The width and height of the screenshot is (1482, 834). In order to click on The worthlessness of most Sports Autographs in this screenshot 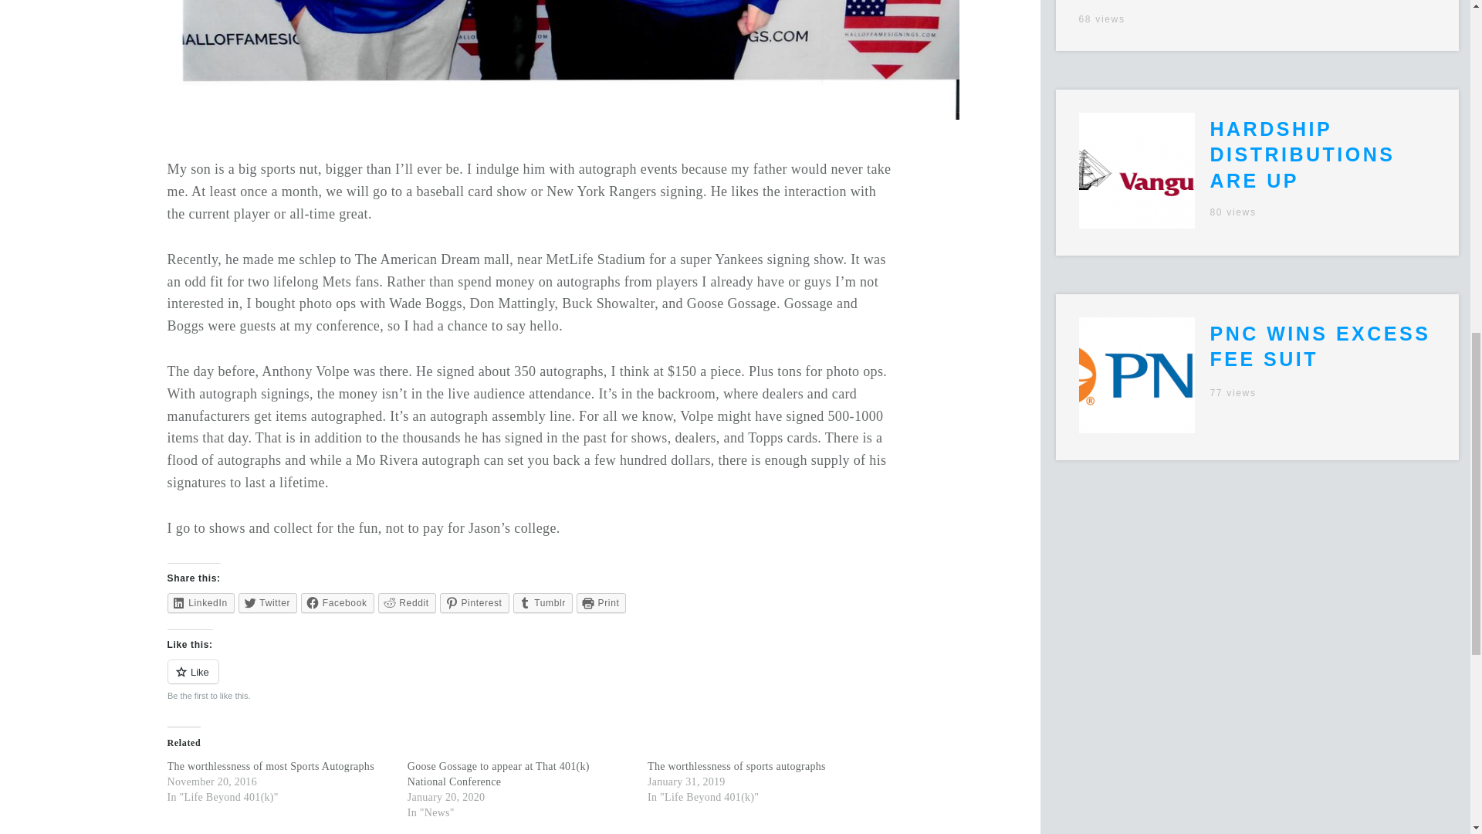, I will do `click(270, 766)`.